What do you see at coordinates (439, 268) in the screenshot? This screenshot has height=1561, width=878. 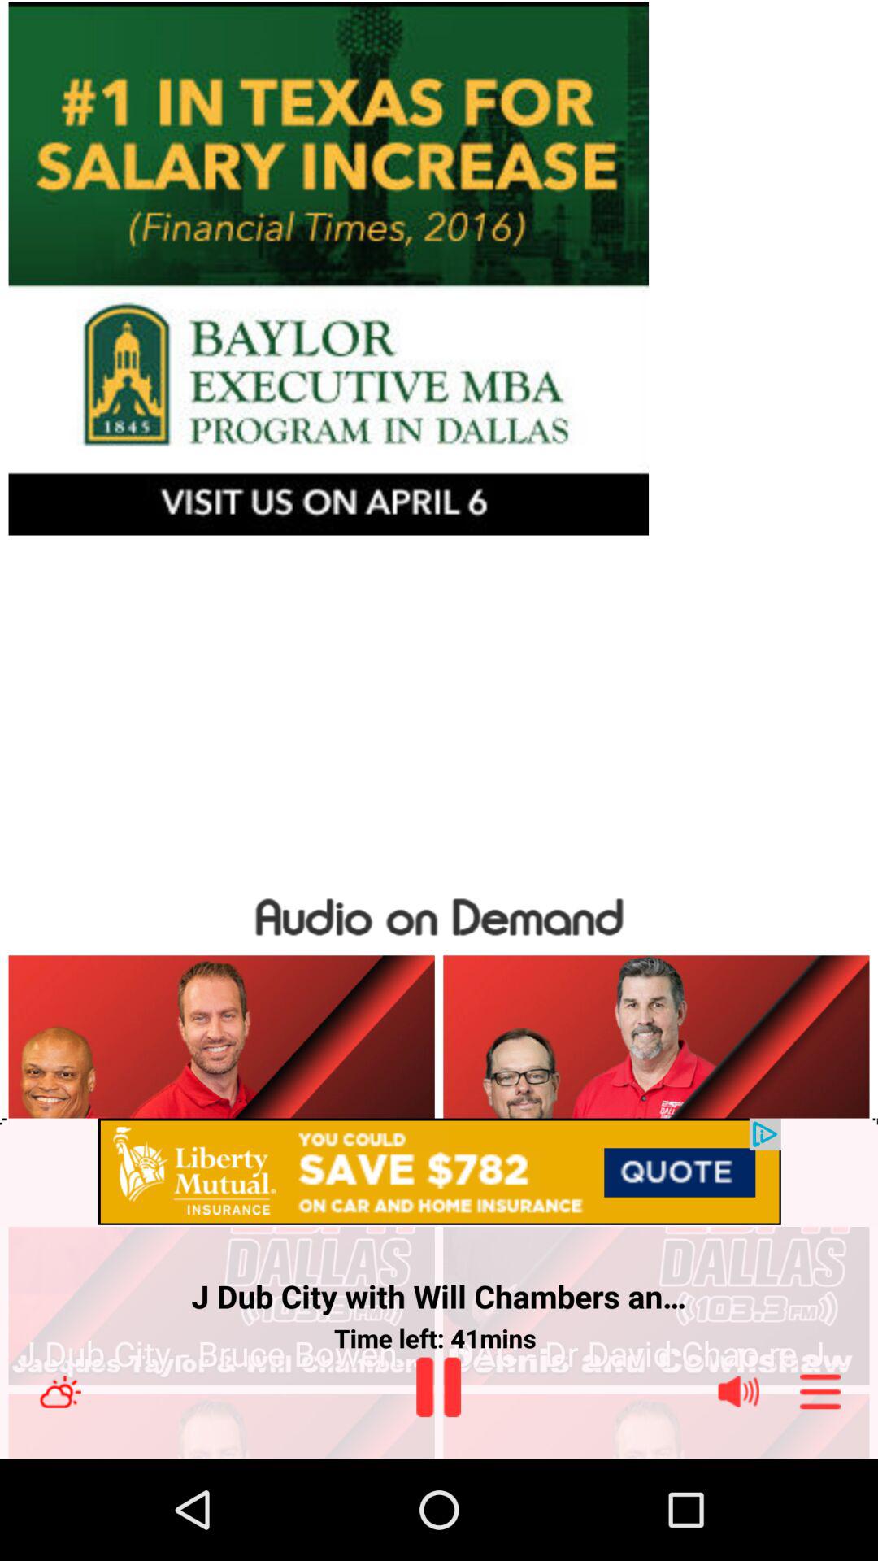 I see `banner advertisement` at bounding box center [439, 268].